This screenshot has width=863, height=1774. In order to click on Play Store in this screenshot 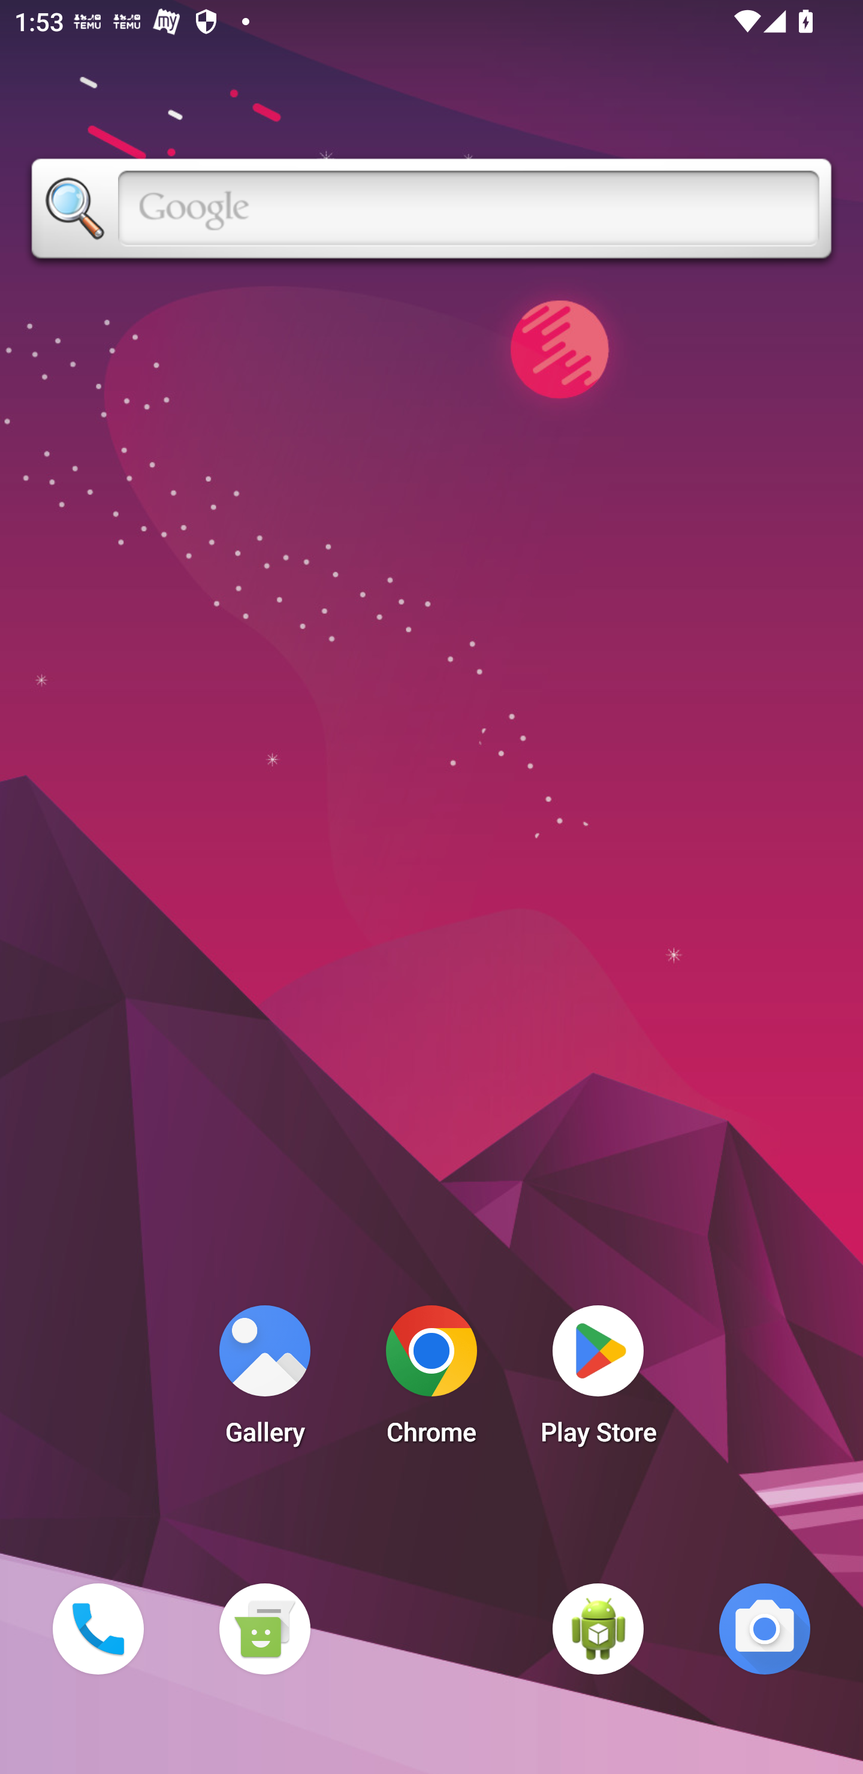, I will do `click(598, 1381)`.